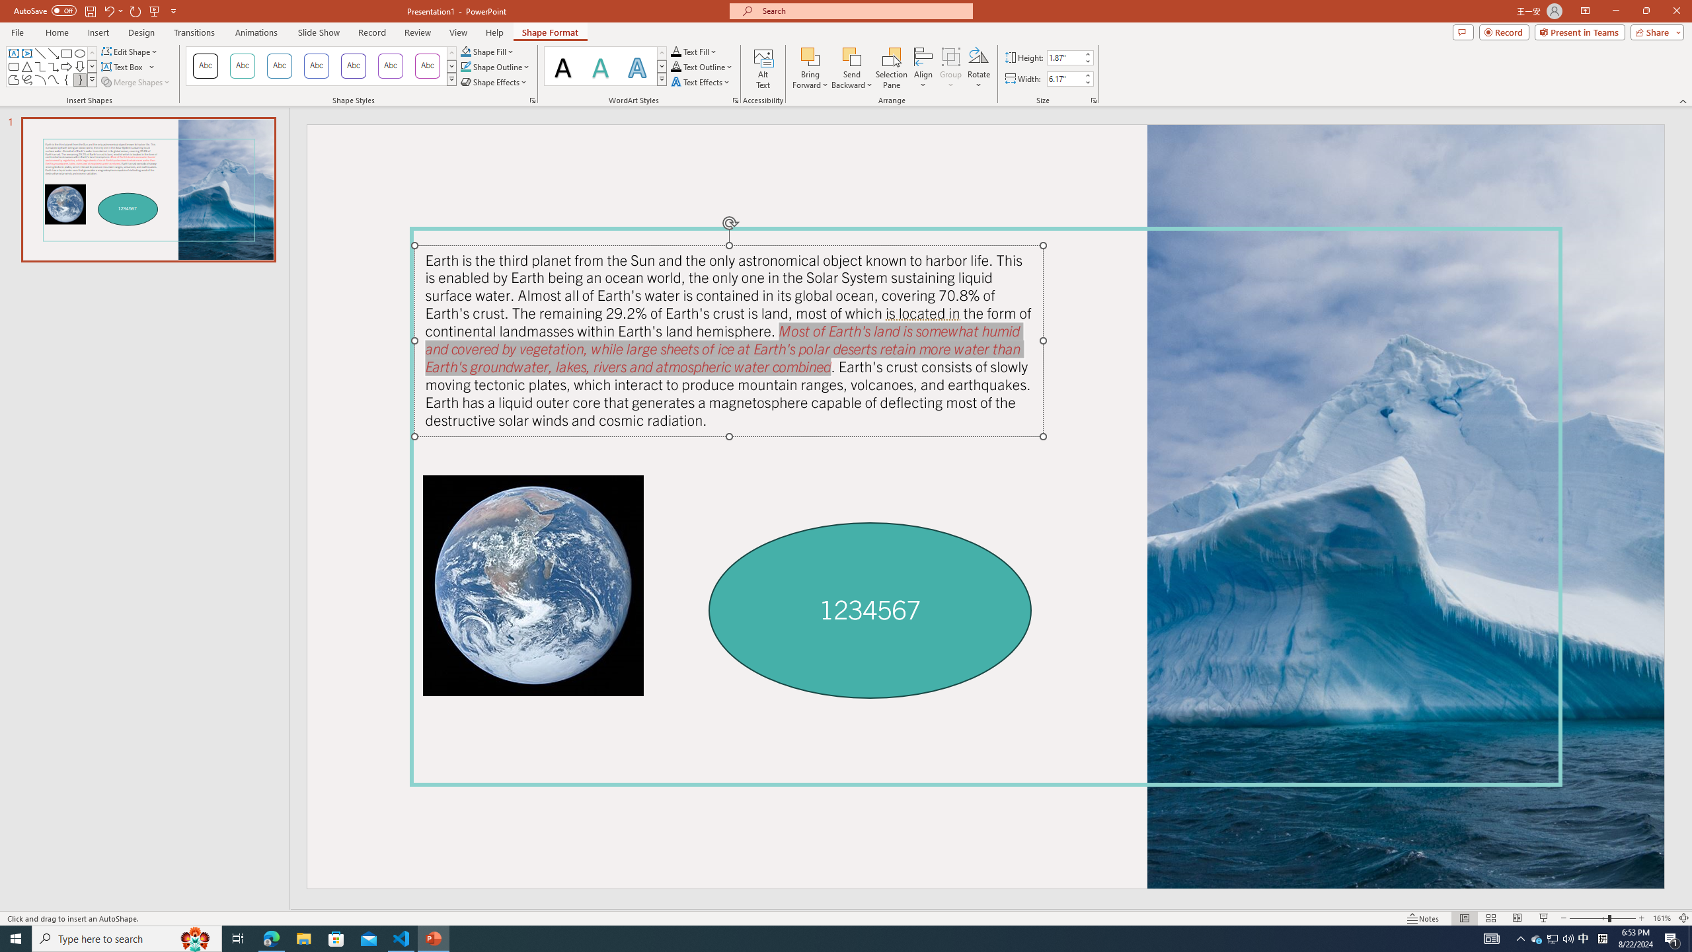  What do you see at coordinates (1615, 11) in the screenshot?
I see `Minimize` at bounding box center [1615, 11].